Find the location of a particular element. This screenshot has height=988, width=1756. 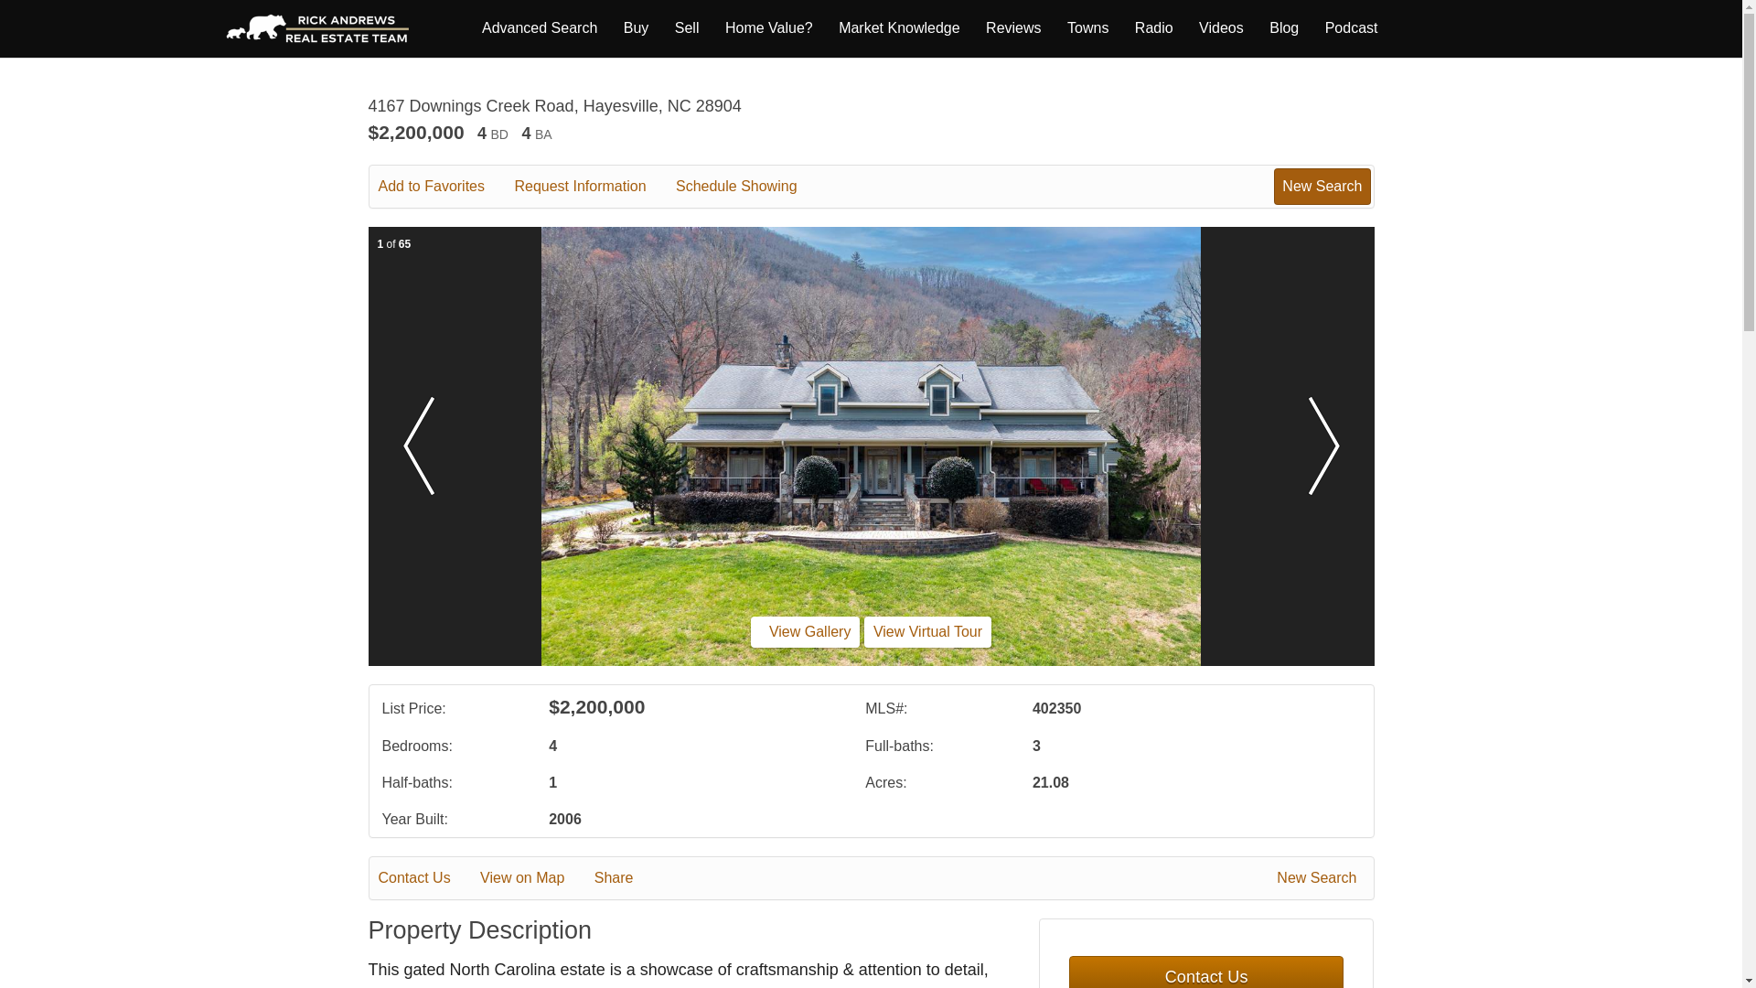

Share is located at coordinates (627, 878).